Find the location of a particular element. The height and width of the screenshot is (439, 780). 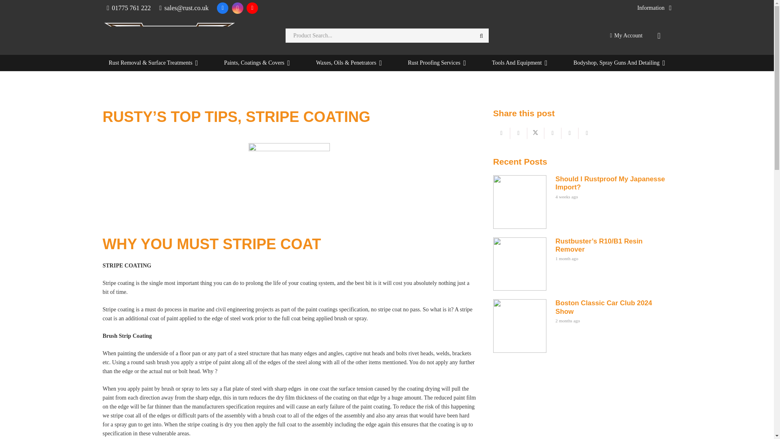

Share this is located at coordinates (553, 133).